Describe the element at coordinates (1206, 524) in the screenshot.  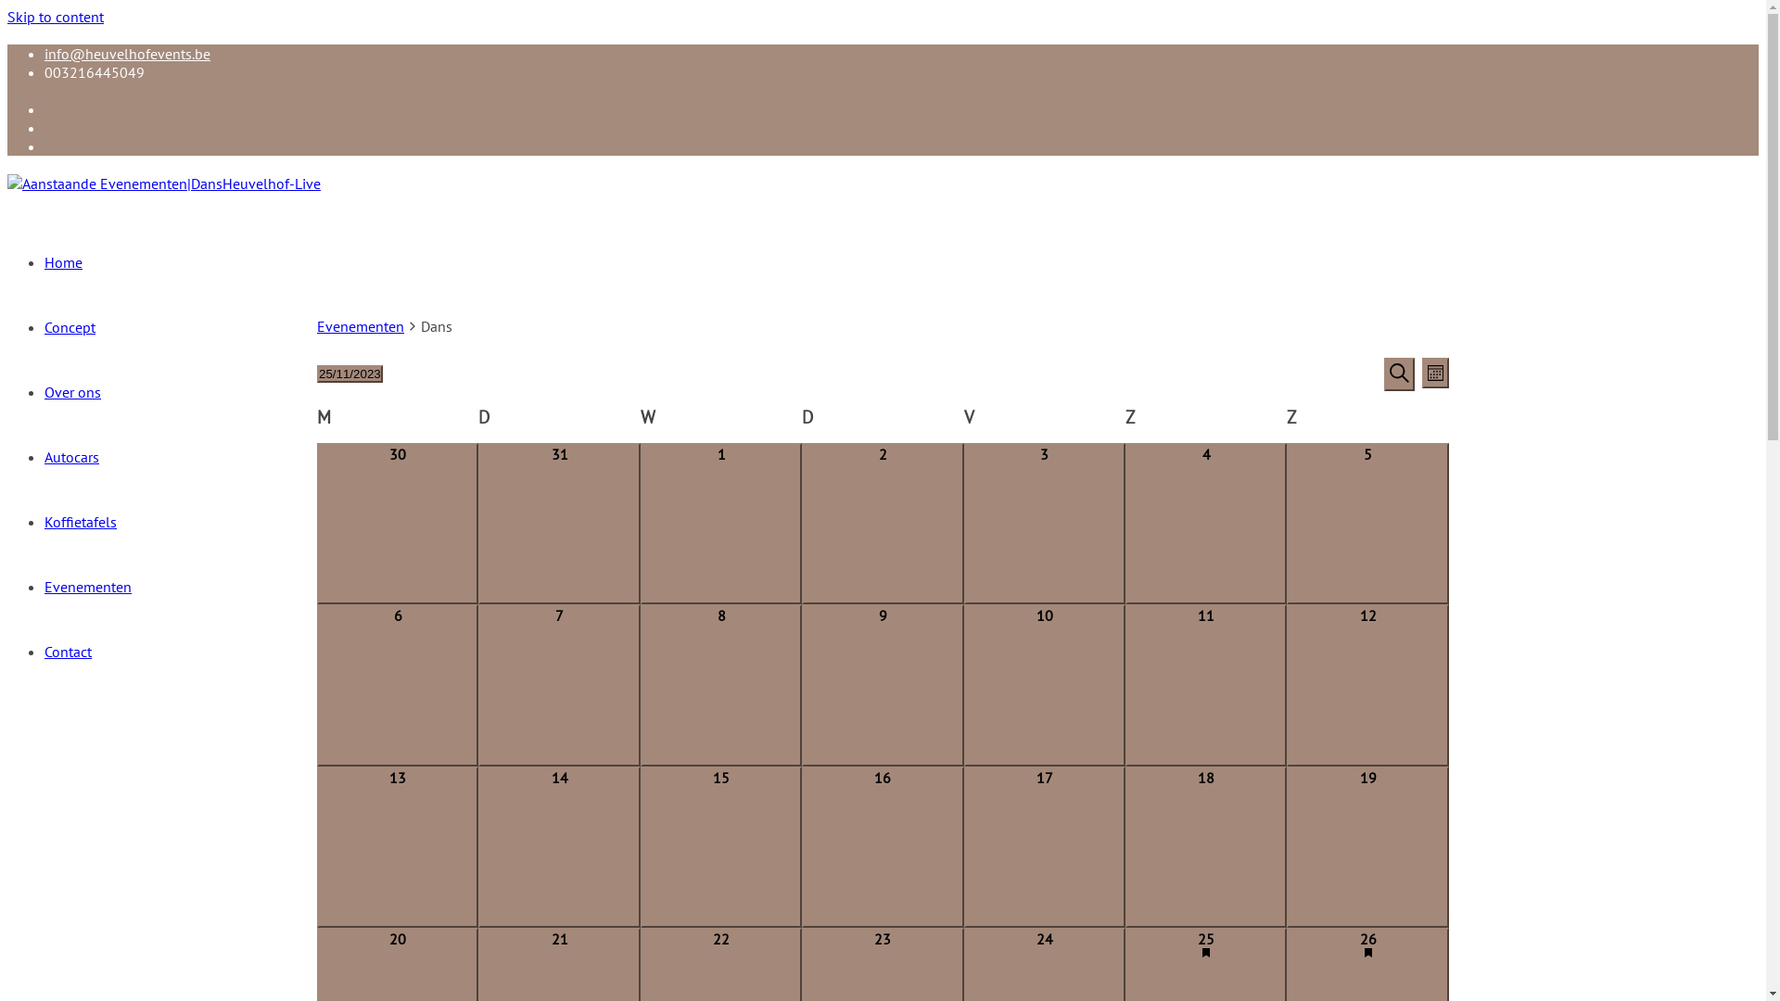
I see `0 evenementen,
4` at that location.